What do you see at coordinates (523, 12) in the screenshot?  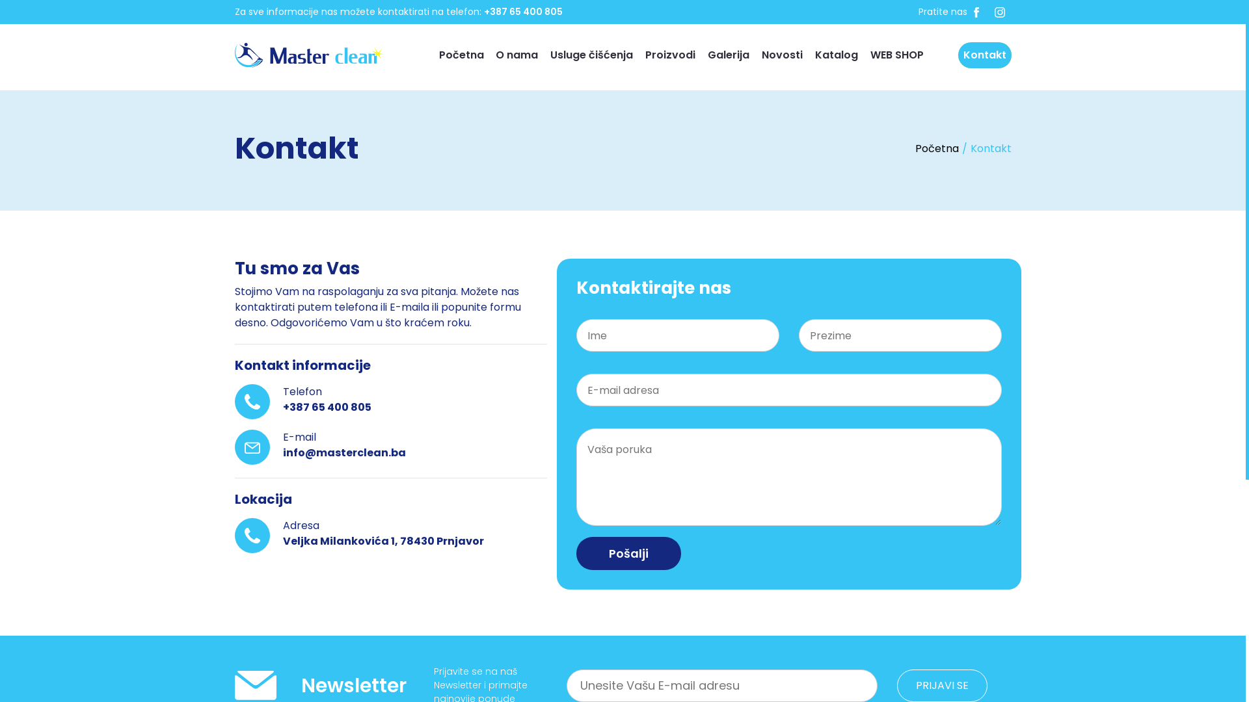 I see `+387 65 400 805` at bounding box center [523, 12].